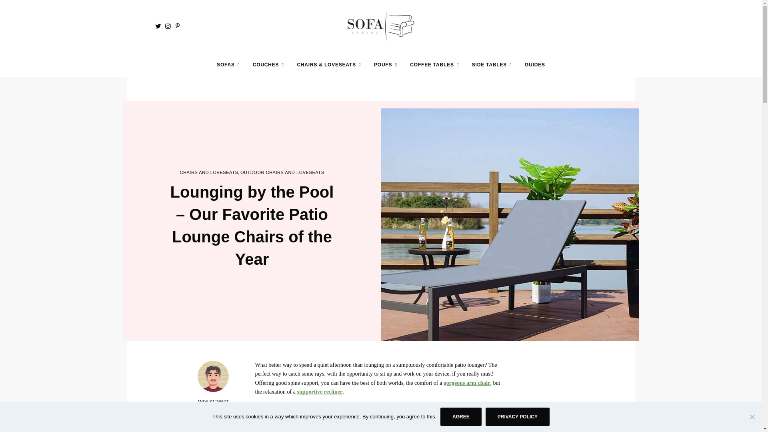 This screenshot has width=768, height=432. I want to click on COFFEE TABLES, so click(433, 65).